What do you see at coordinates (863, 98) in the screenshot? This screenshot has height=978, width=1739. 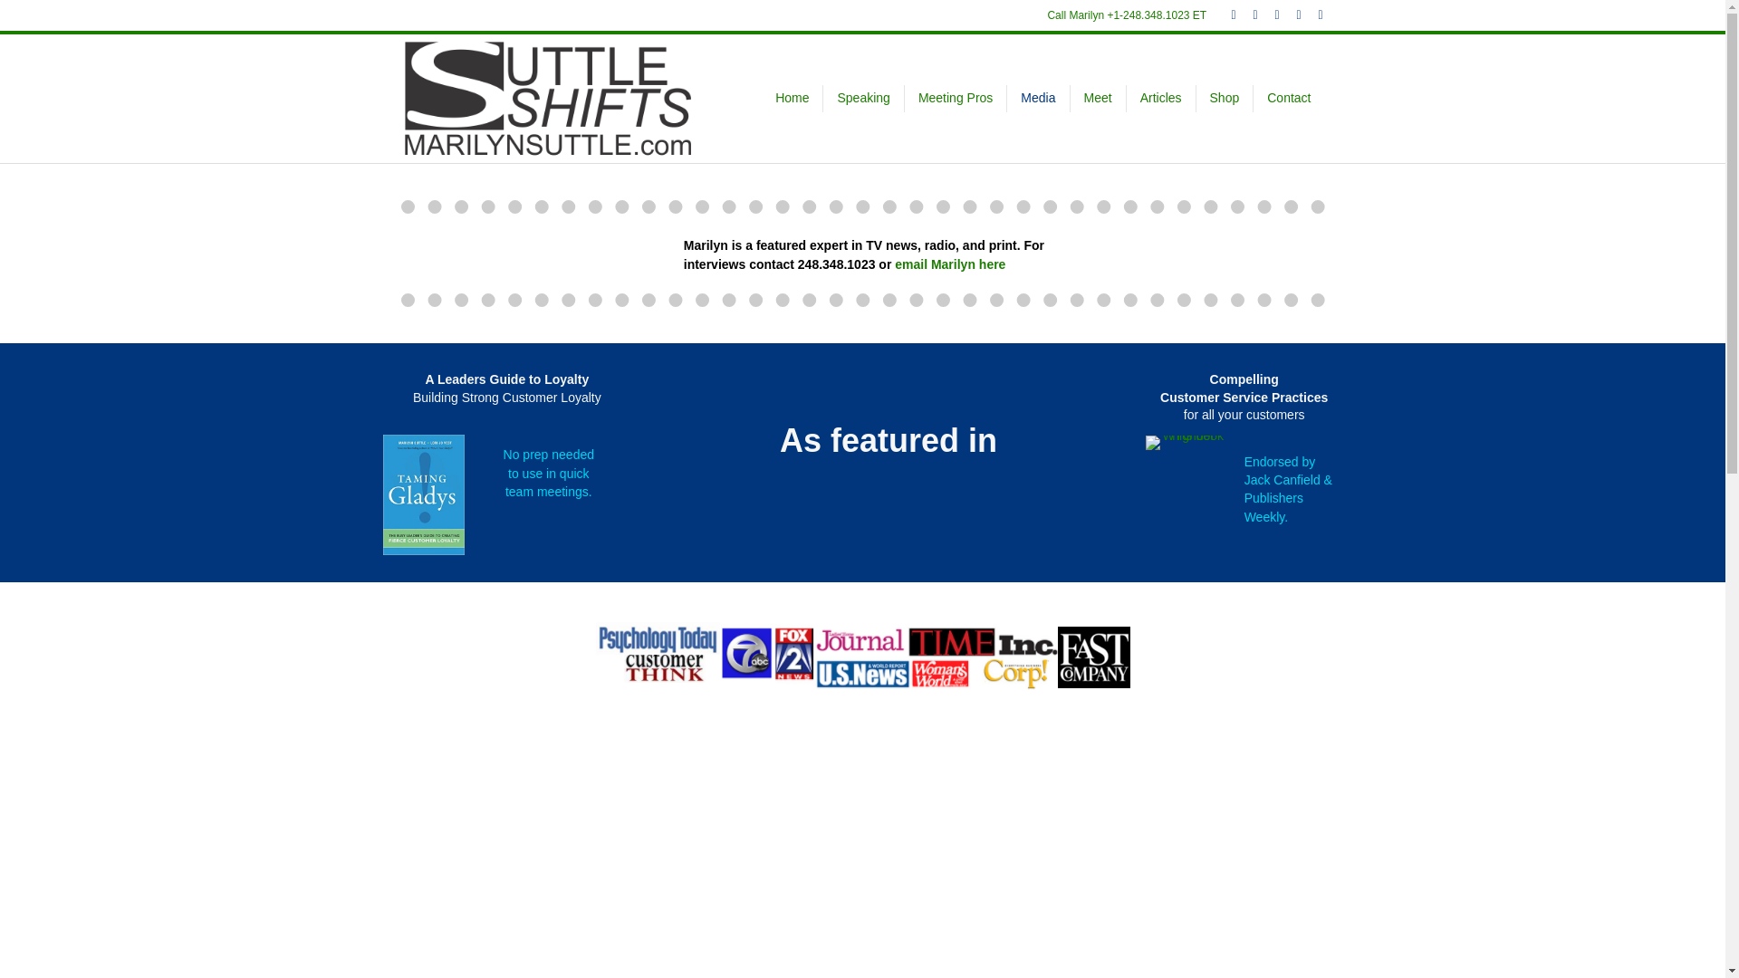 I see `Speaking` at bounding box center [863, 98].